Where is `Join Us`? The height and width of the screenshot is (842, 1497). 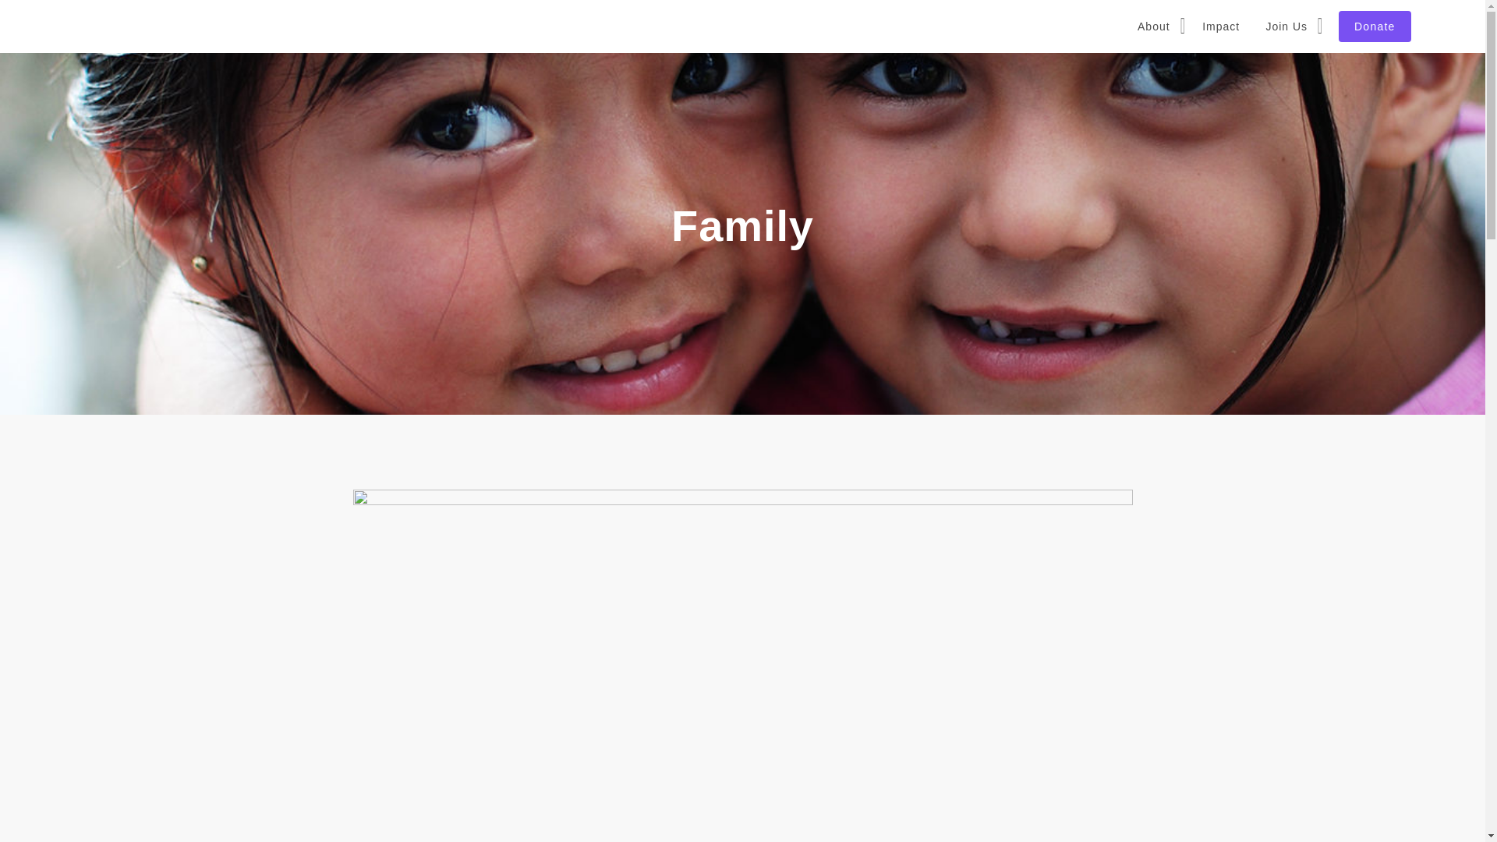
Join Us is located at coordinates (1290, 27).